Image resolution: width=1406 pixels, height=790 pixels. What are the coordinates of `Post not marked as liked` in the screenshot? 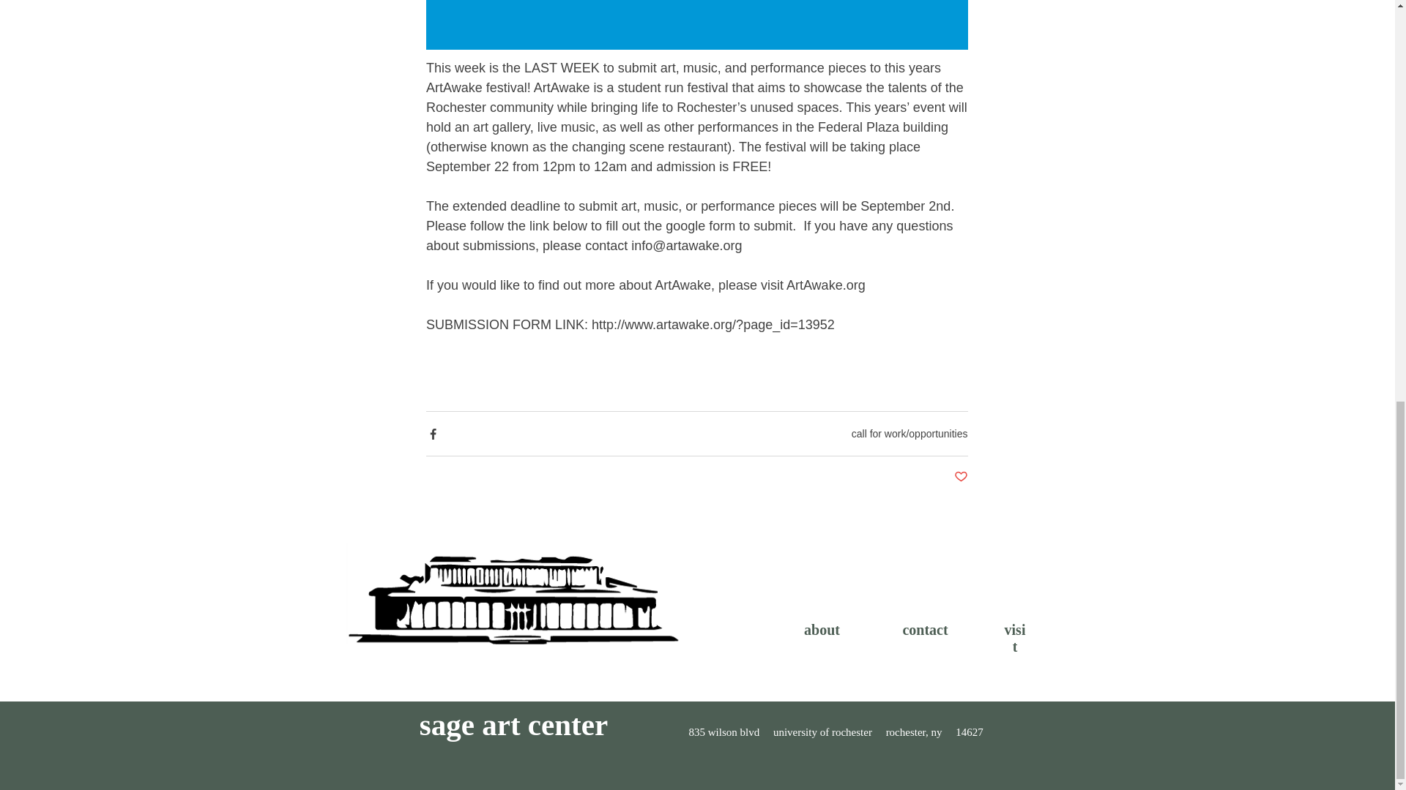 It's located at (959, 477).